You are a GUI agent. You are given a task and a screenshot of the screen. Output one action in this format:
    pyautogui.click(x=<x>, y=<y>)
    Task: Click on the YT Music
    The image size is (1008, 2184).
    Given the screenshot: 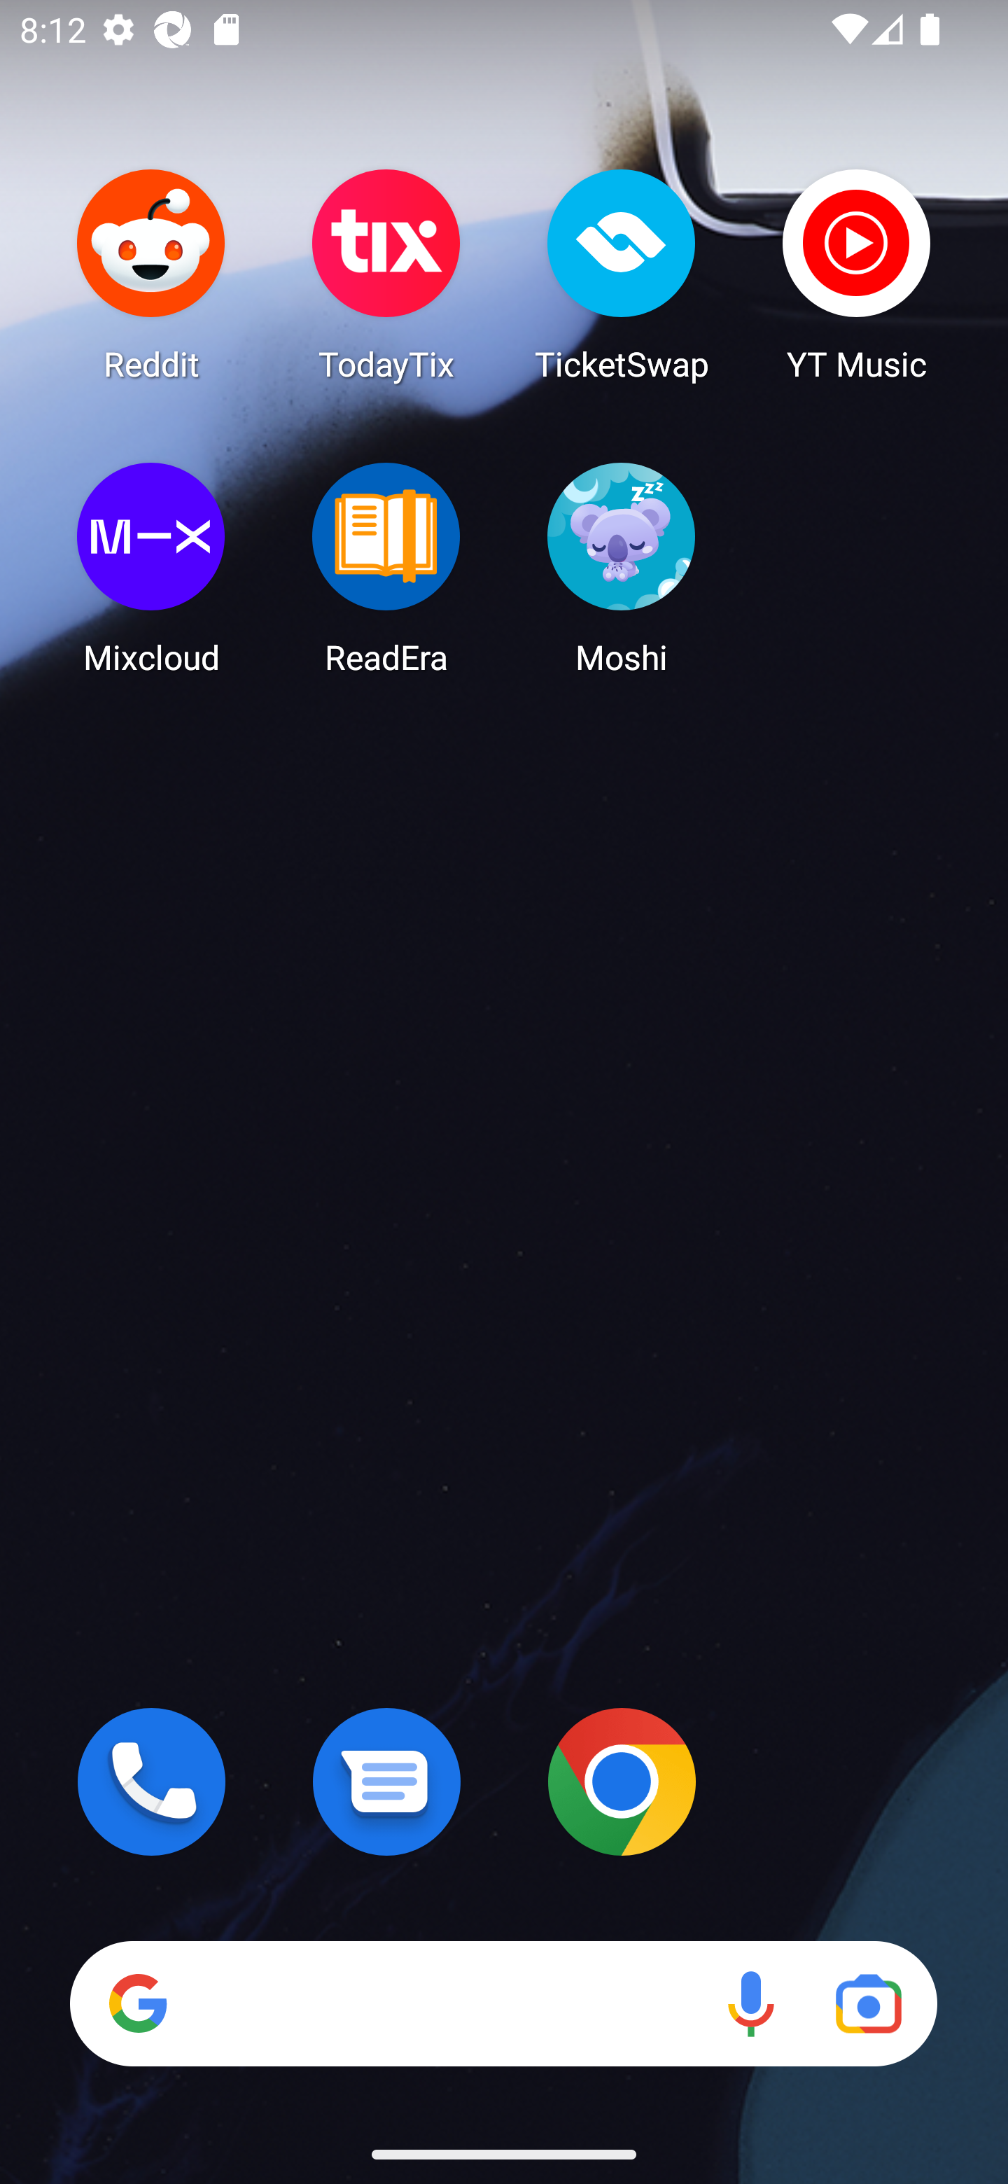 What is the action you would take?
    pyautogui.click(x=857, y=274)
    